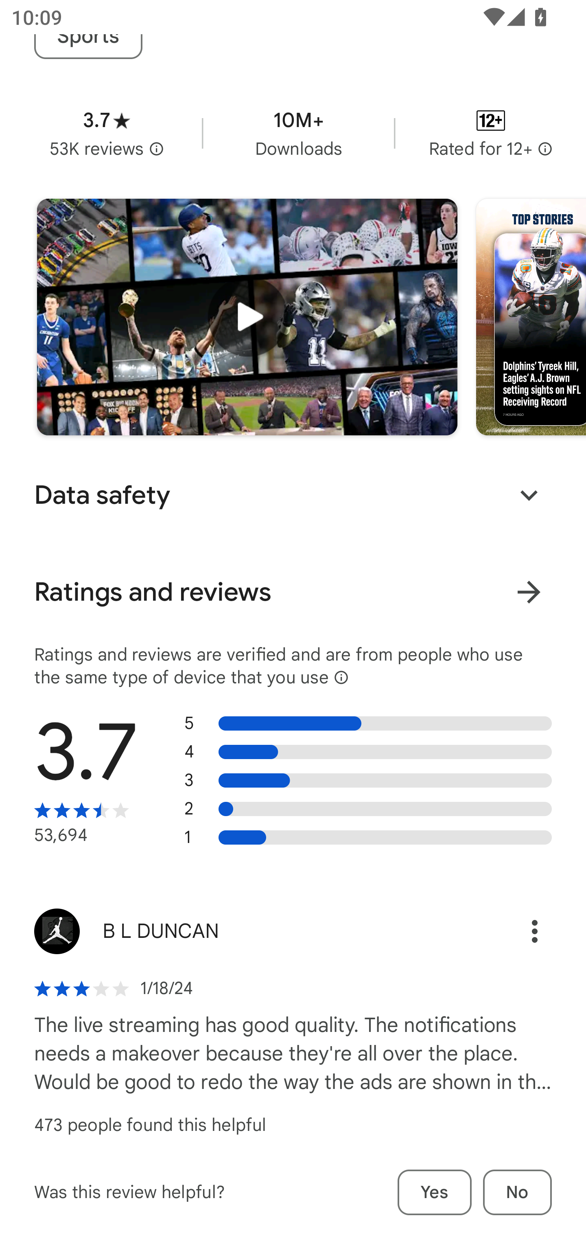 This screenshot has height=1238, width=586. Describe the element at coordinates (107, 133) in the screenshot. I see `Average rating 3.7 stars in 53 thousand reviews` at that location.